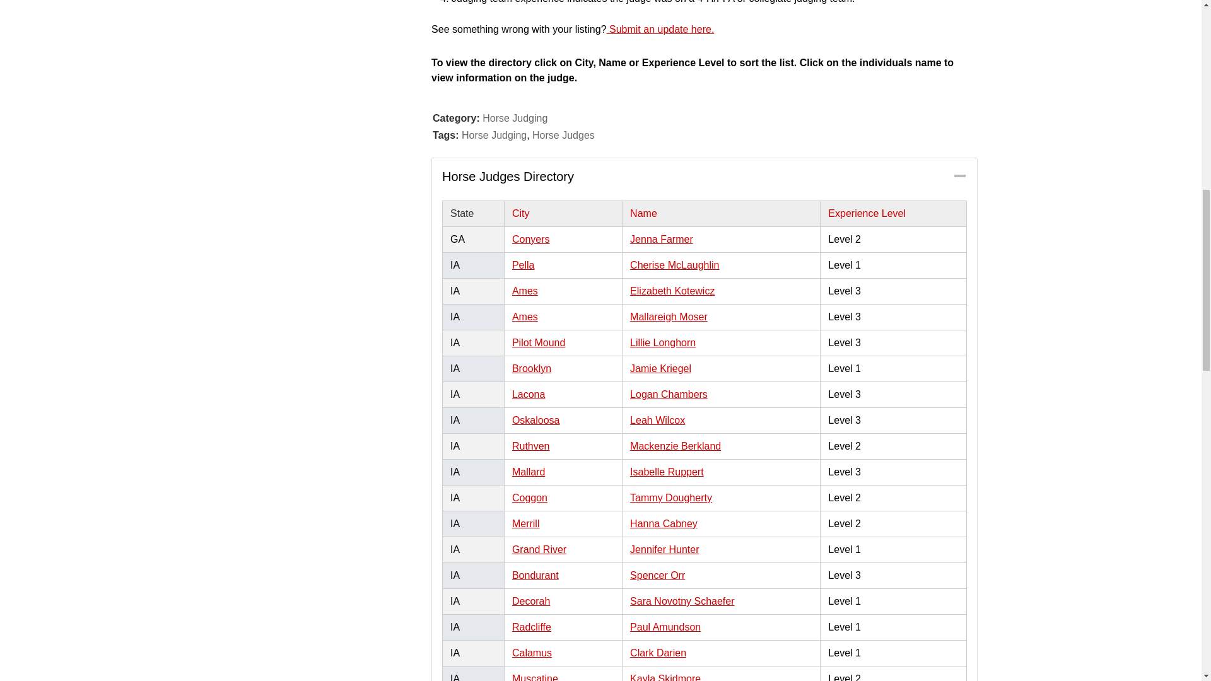 This screenshot has width=1211, height=681. Describe the element at coordinates (674, 265) in the screenshot. I see `Cherise McLaughlin` at that location.